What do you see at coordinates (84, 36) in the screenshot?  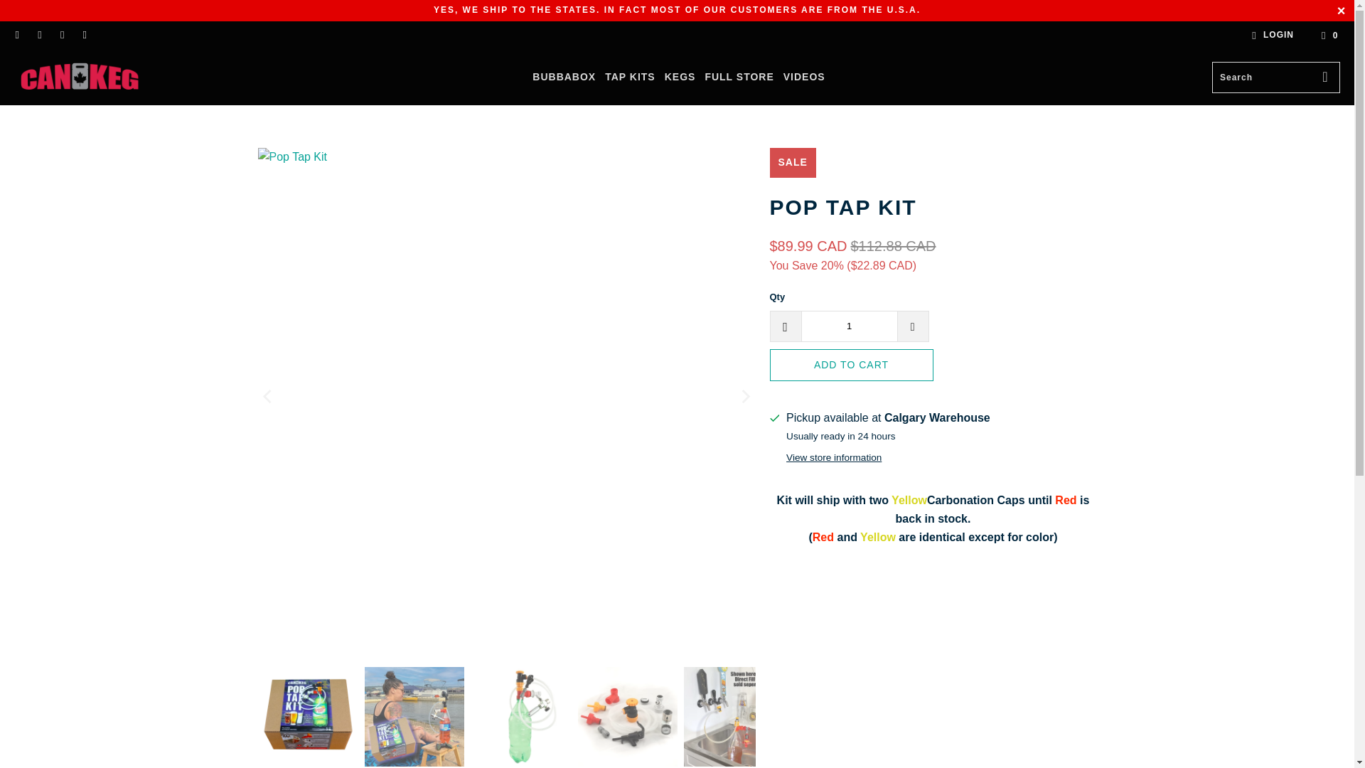 I see `Email CanKeg` at bounding box center [84, 36].